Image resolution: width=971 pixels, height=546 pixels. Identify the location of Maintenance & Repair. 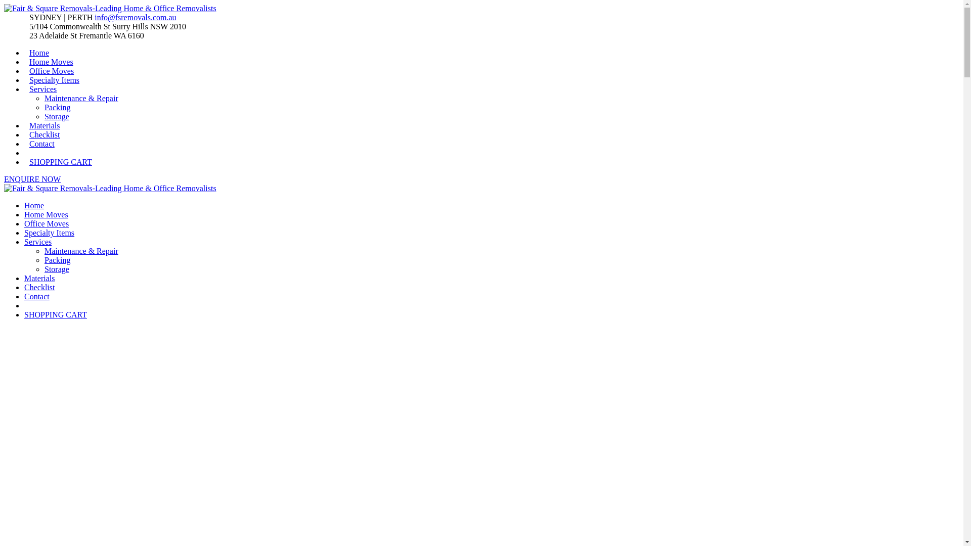
(81, 98).